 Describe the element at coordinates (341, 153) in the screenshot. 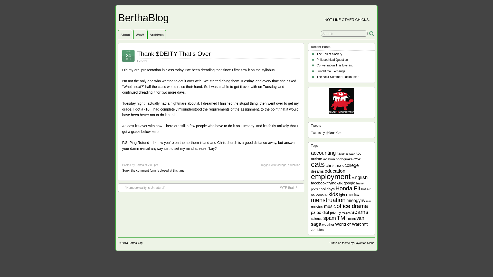

I see `AIMbot` at that location.